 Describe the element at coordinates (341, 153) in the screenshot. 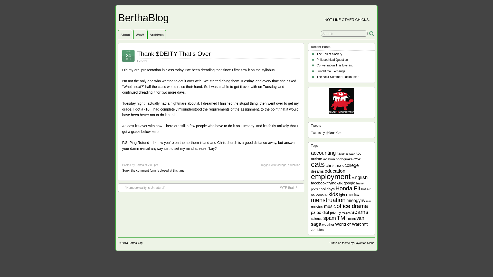

I see `AIMbot` at that location.